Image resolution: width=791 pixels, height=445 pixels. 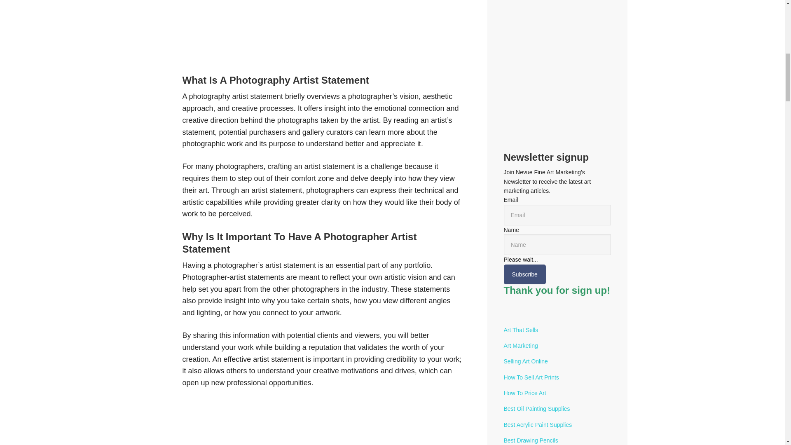 I want to click on Art That Sells, so click(x=520, y=330).